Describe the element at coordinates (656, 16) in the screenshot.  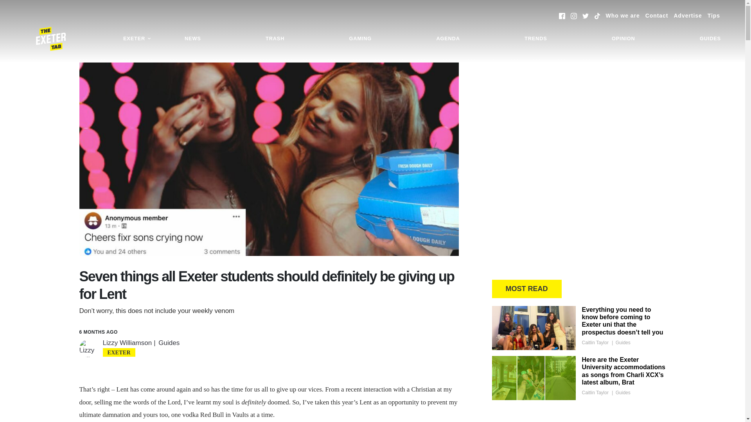
I see `Contact` at that location.